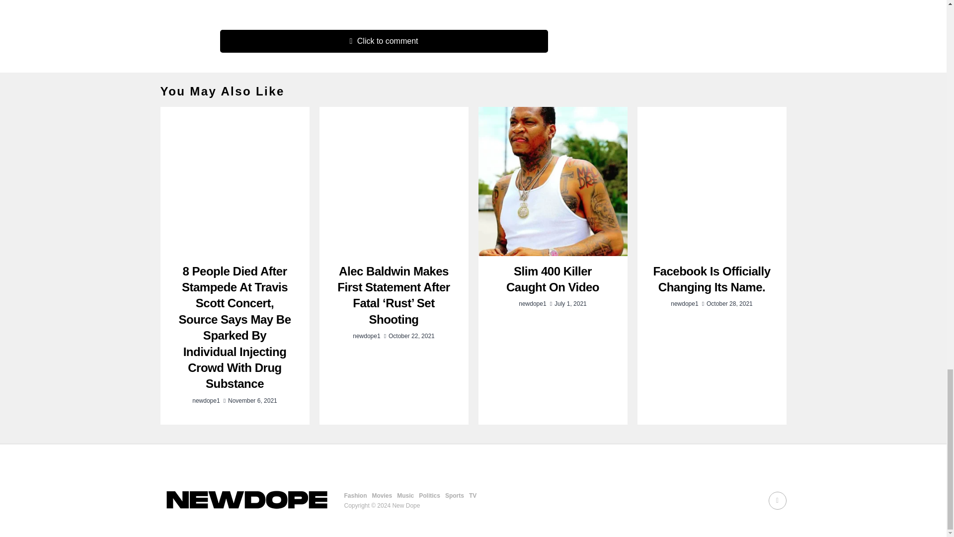  Describe the element at coordinates (684, 303) in the screenshot. I see `Posts by newdope1` at that location.